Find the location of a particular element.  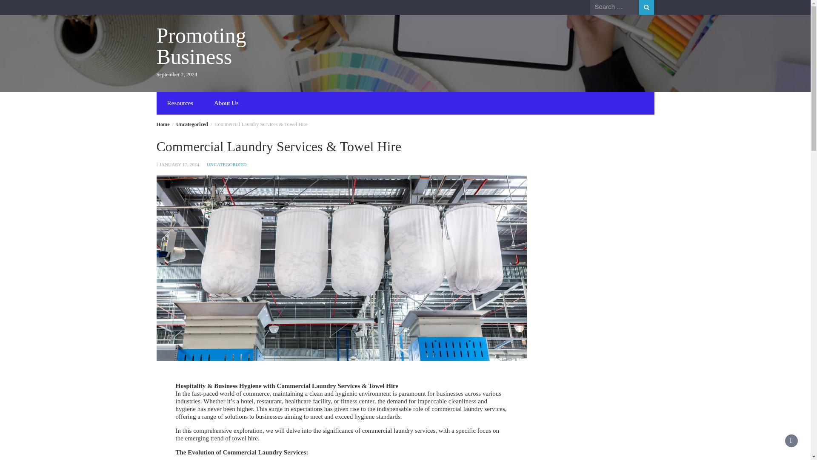

JANUARY 17, 2024 is located at coordinates (179, 164).